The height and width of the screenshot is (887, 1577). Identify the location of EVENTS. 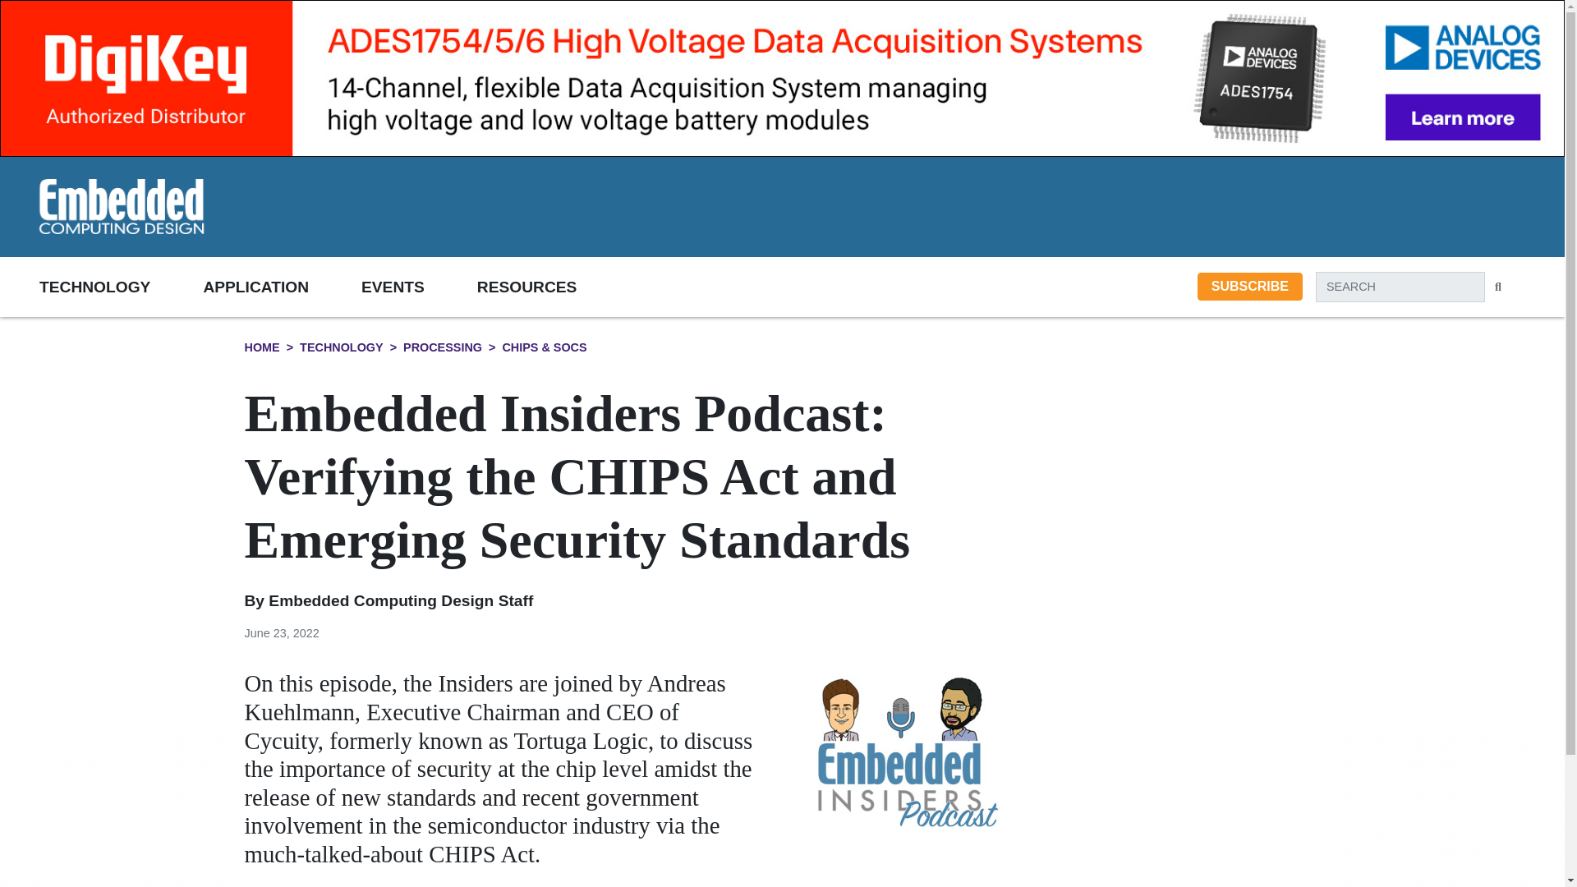
(419, 286).